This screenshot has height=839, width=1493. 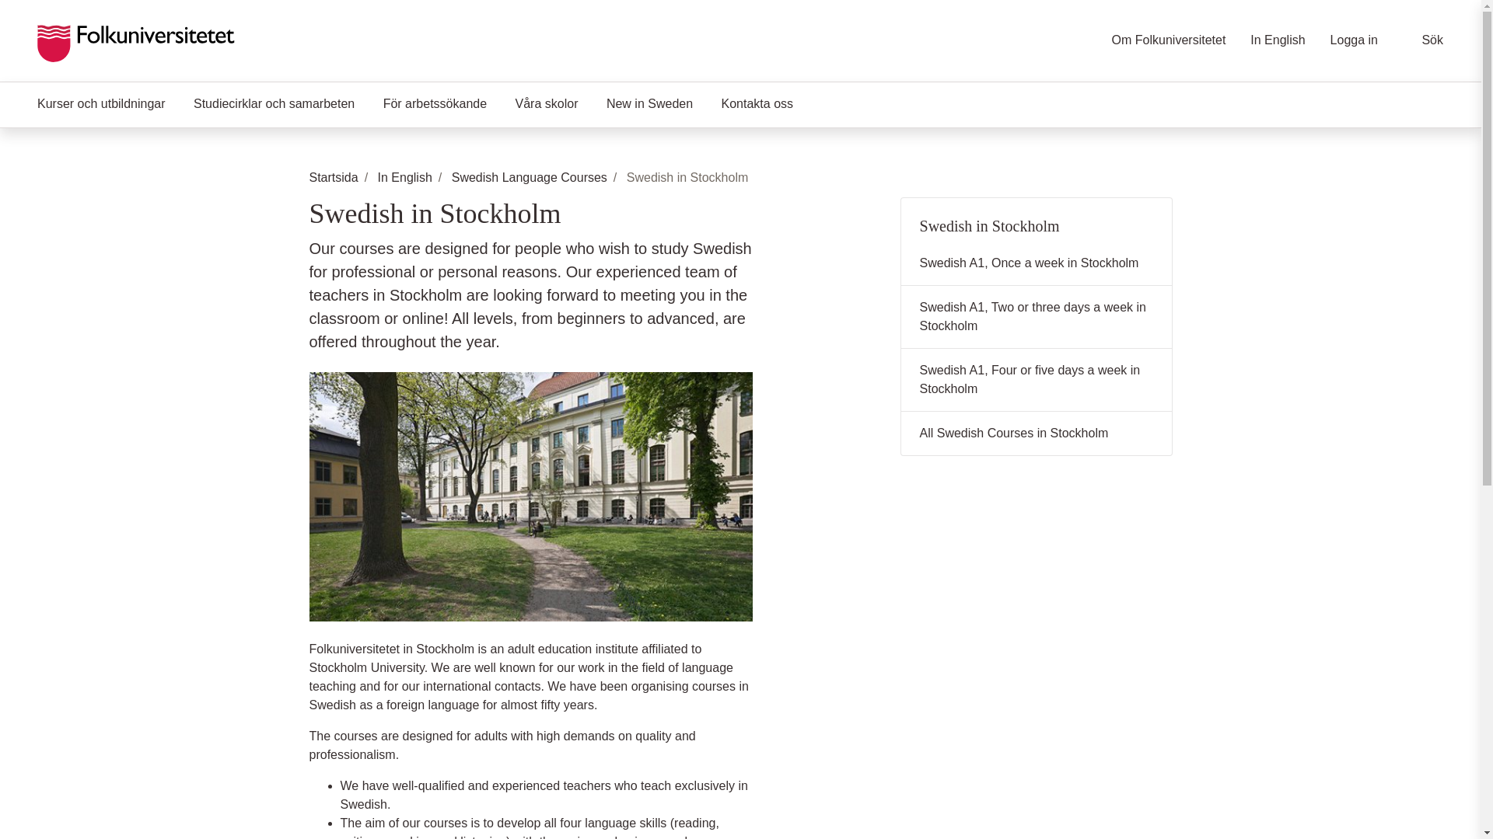 What do you see at coordinates (1037, 381) in the screenshot?
I see `Swedish A1, Four or five days a week in Stockholm` at bounding box center [1037, 381].